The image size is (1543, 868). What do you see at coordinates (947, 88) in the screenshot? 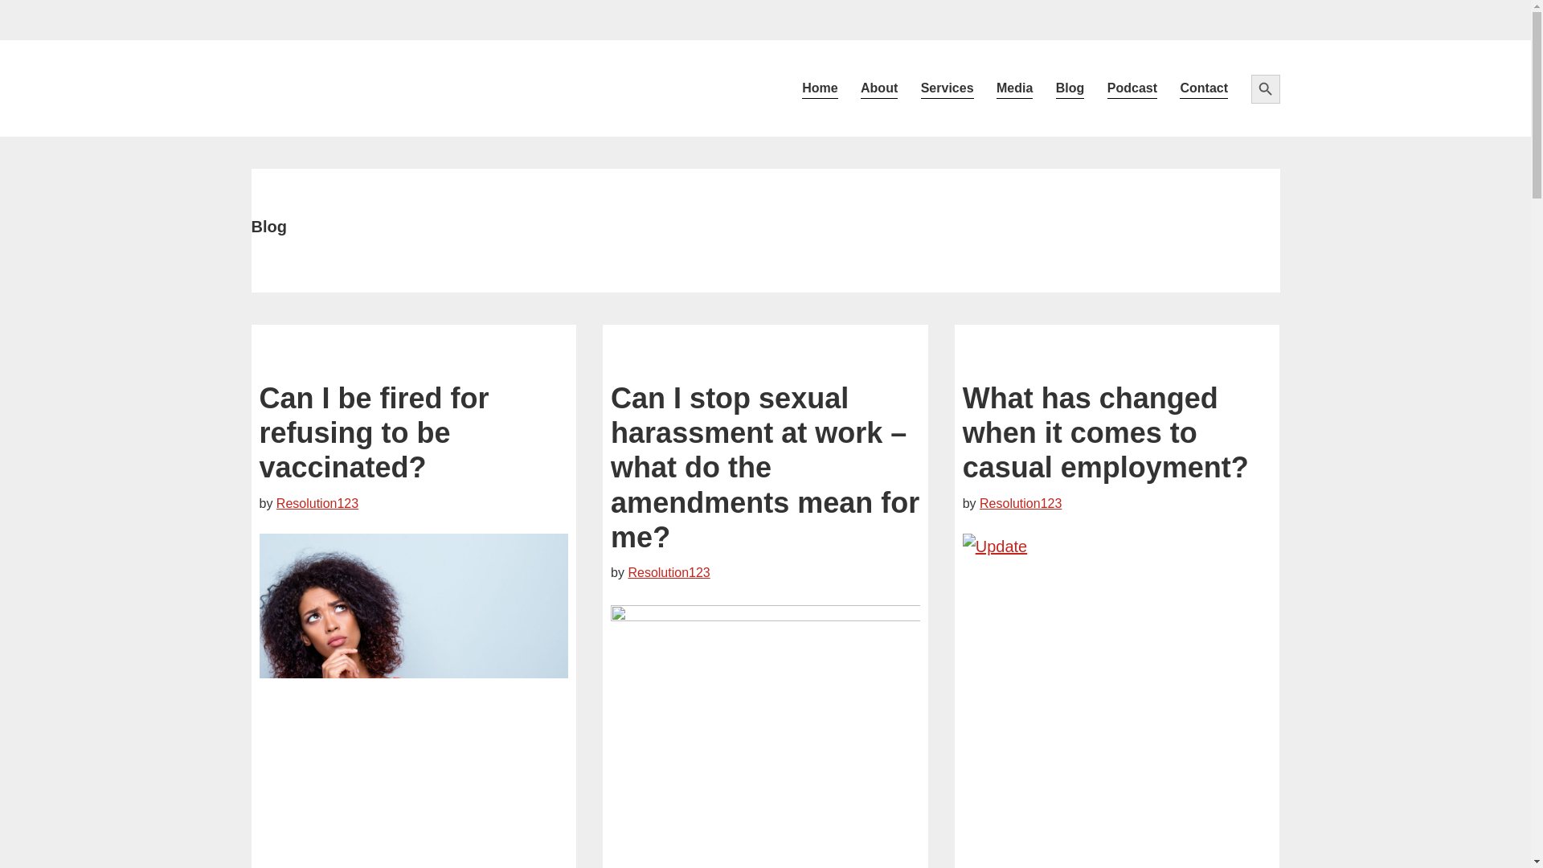
I see `Services` at bounding box center [947, 88].